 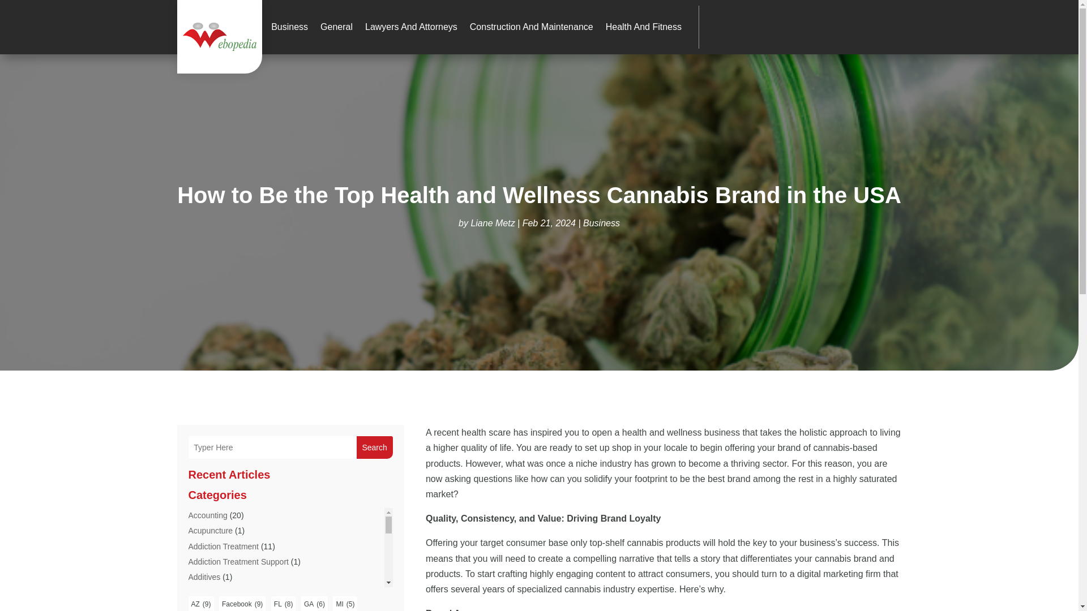 What do you see at coordinates (531, 27) in the screenshot?
I see `Construction And Maintenance` at bounding box center [531, 27].